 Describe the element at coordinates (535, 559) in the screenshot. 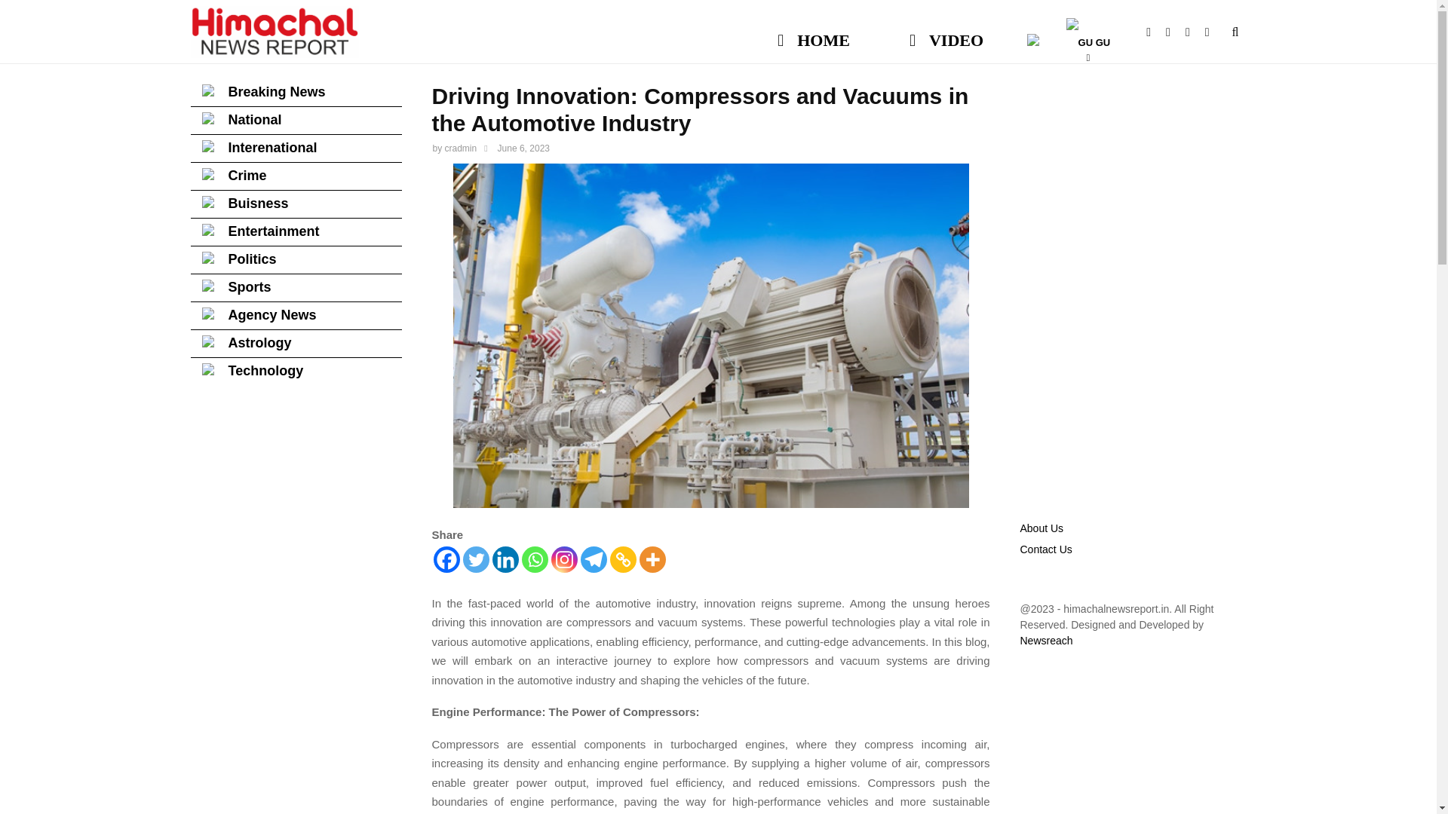

I see `Whatsapp` at that location.